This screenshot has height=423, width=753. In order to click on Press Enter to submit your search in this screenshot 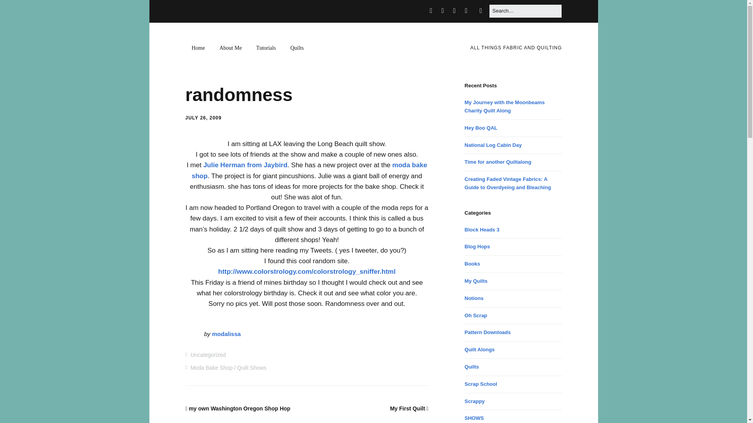, I will do `click(525, 11)`.